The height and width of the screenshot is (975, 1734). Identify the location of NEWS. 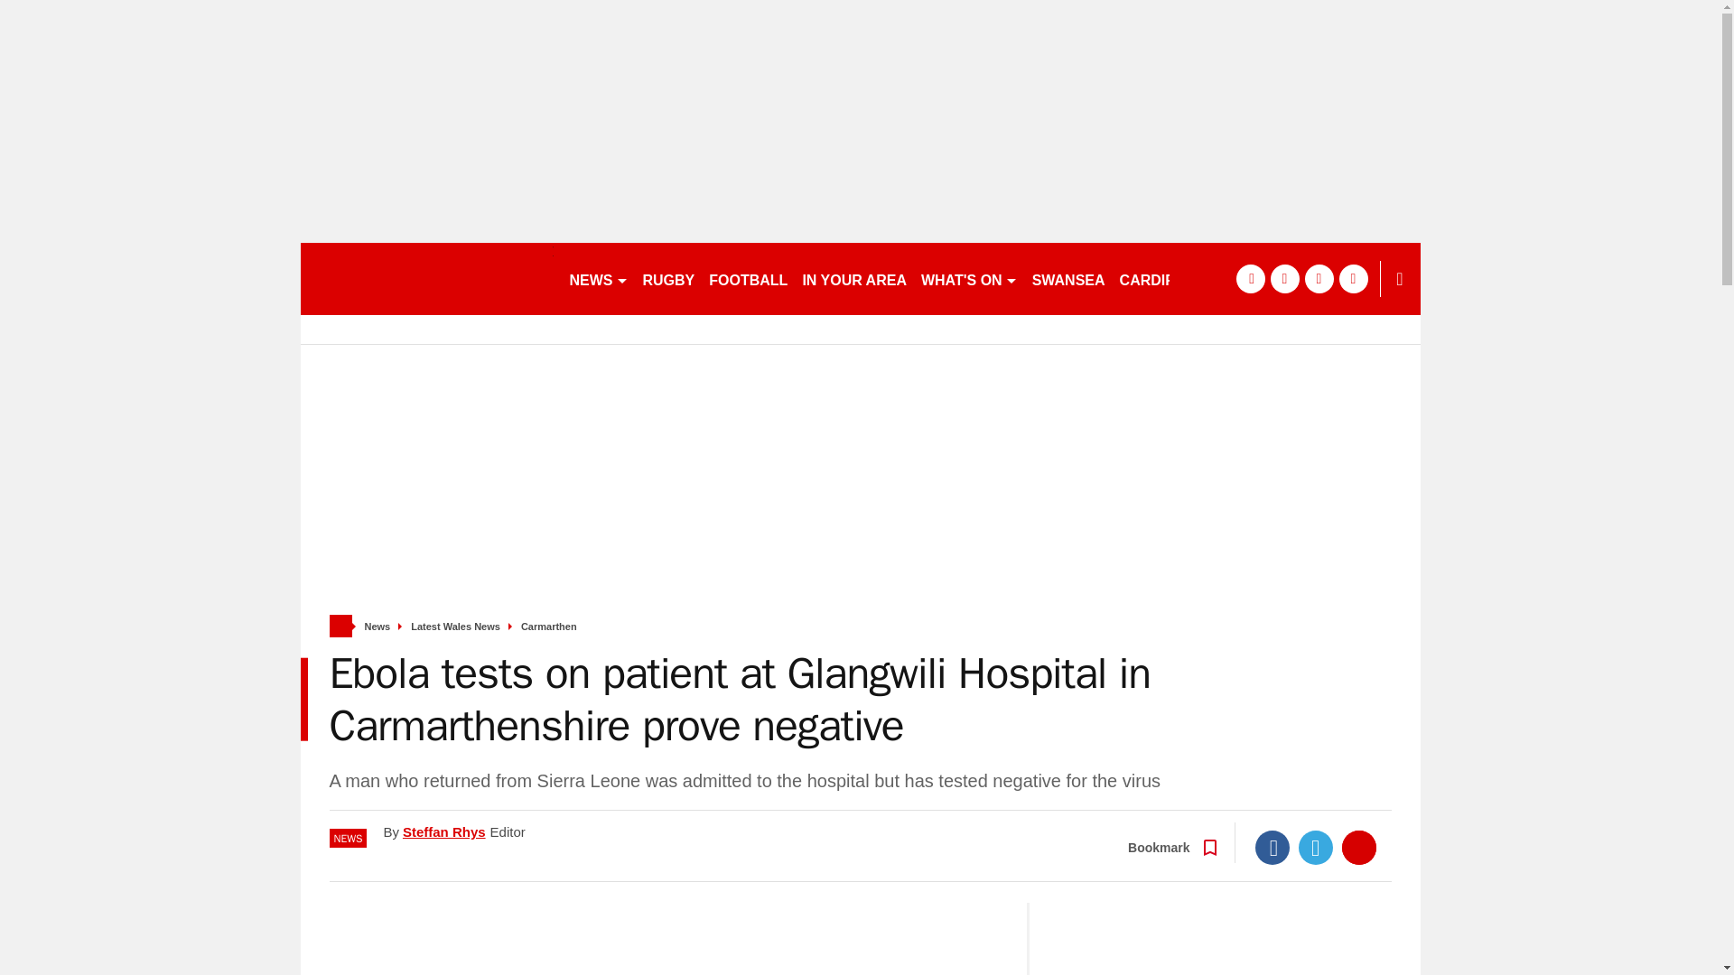
(598, 278).